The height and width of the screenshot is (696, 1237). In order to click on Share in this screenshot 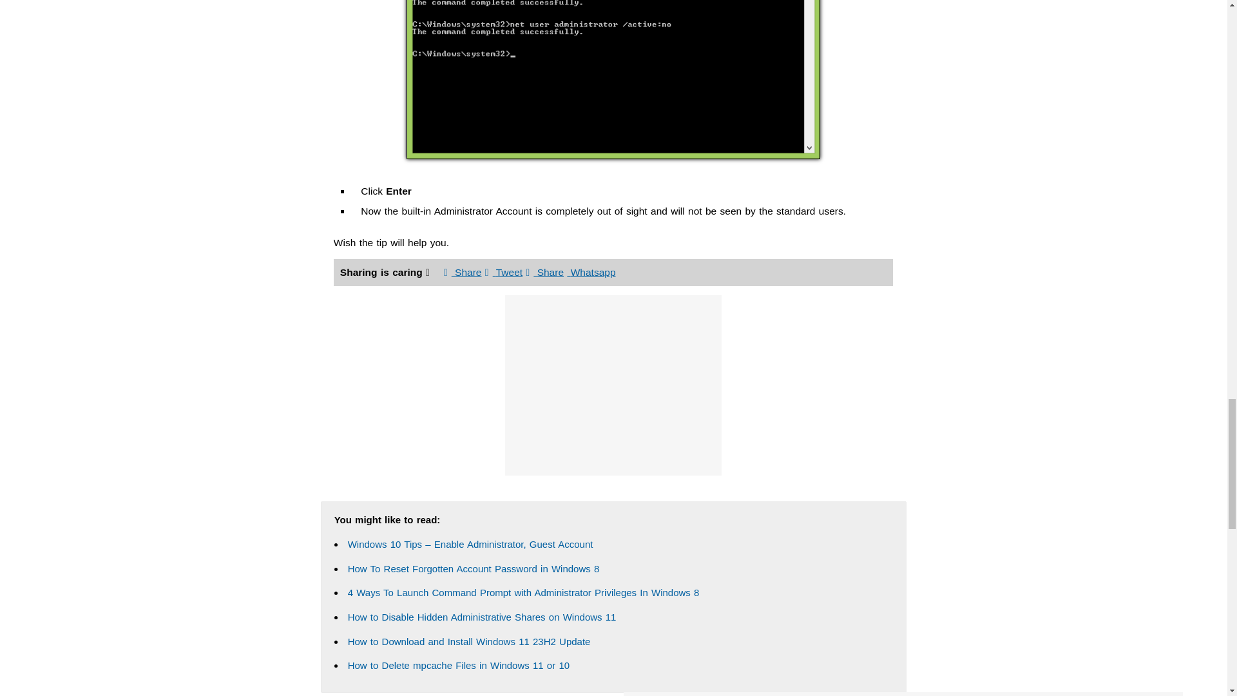, I will do `click(463, 272)`.